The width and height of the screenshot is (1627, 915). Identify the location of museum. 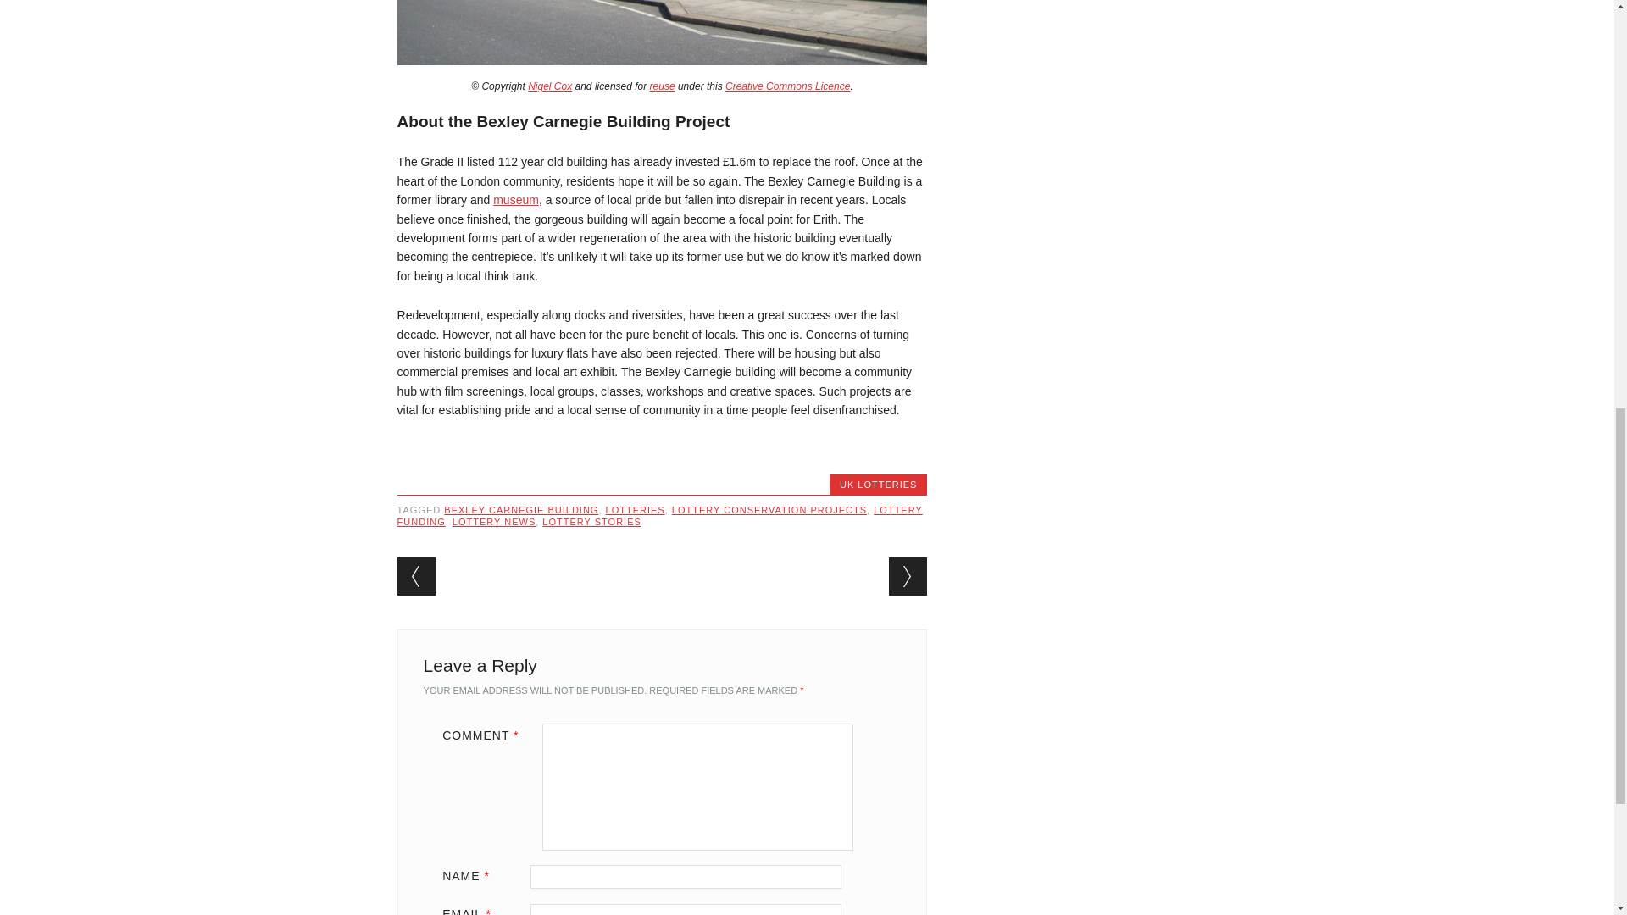
(515, 200).